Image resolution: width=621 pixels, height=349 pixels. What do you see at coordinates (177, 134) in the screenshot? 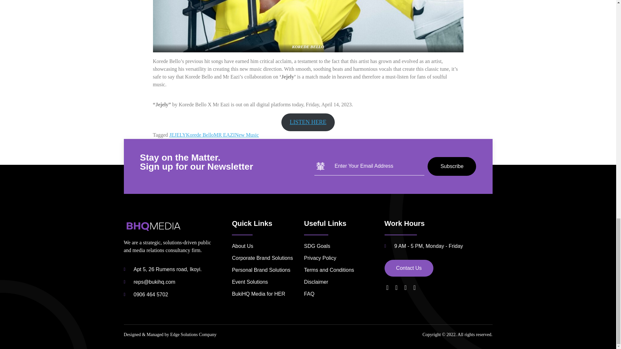
I see `JEJELY` at bounding box center [177, 134].